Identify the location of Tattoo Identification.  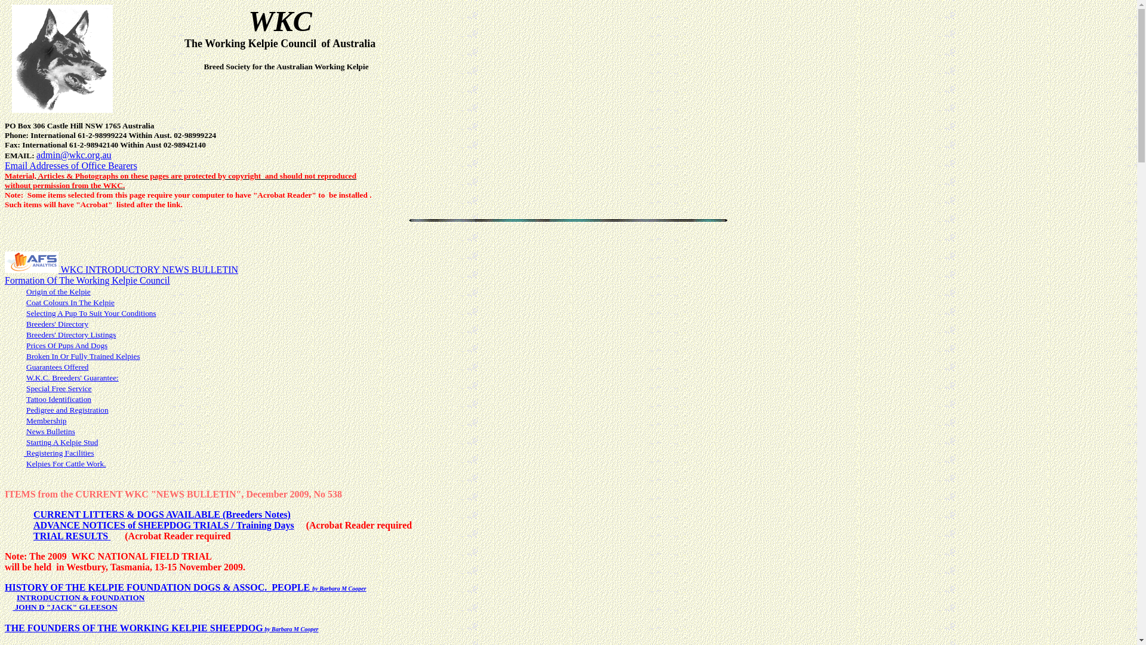
(58, 399).